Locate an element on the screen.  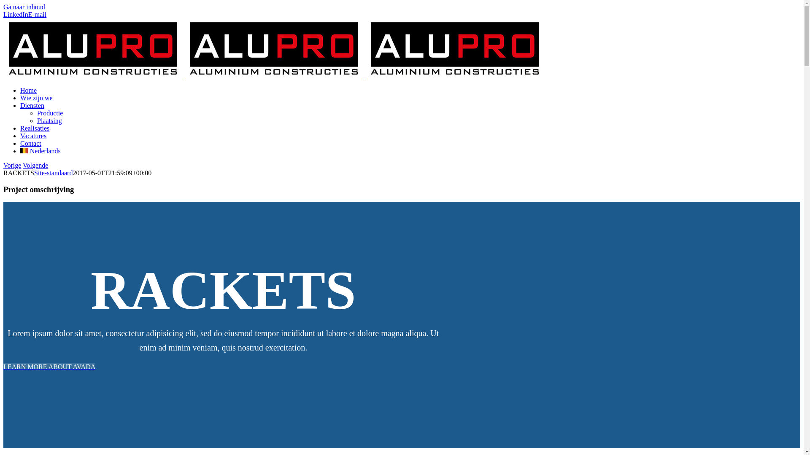
Plaatsing is located at coordinates (50, 120).